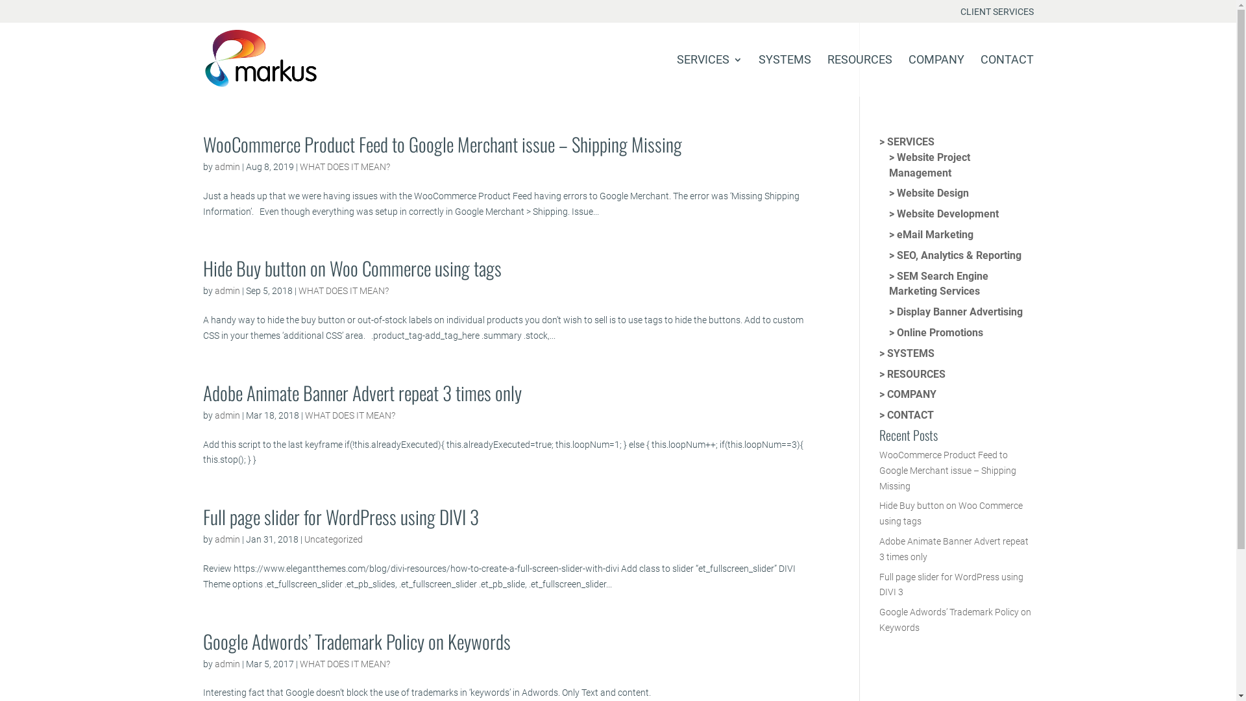  I want to click on admin, so click(227, 291).